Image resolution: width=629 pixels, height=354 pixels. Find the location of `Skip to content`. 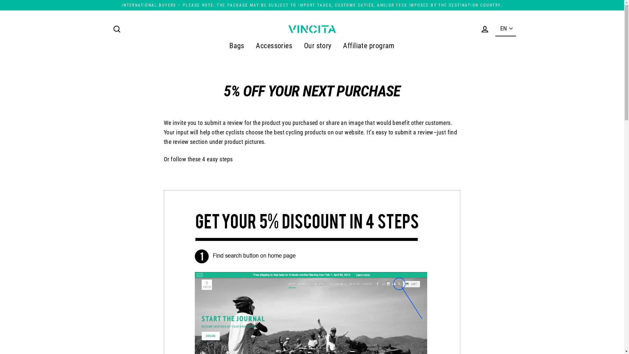

Skip to content is located at coordinates (0, 0).